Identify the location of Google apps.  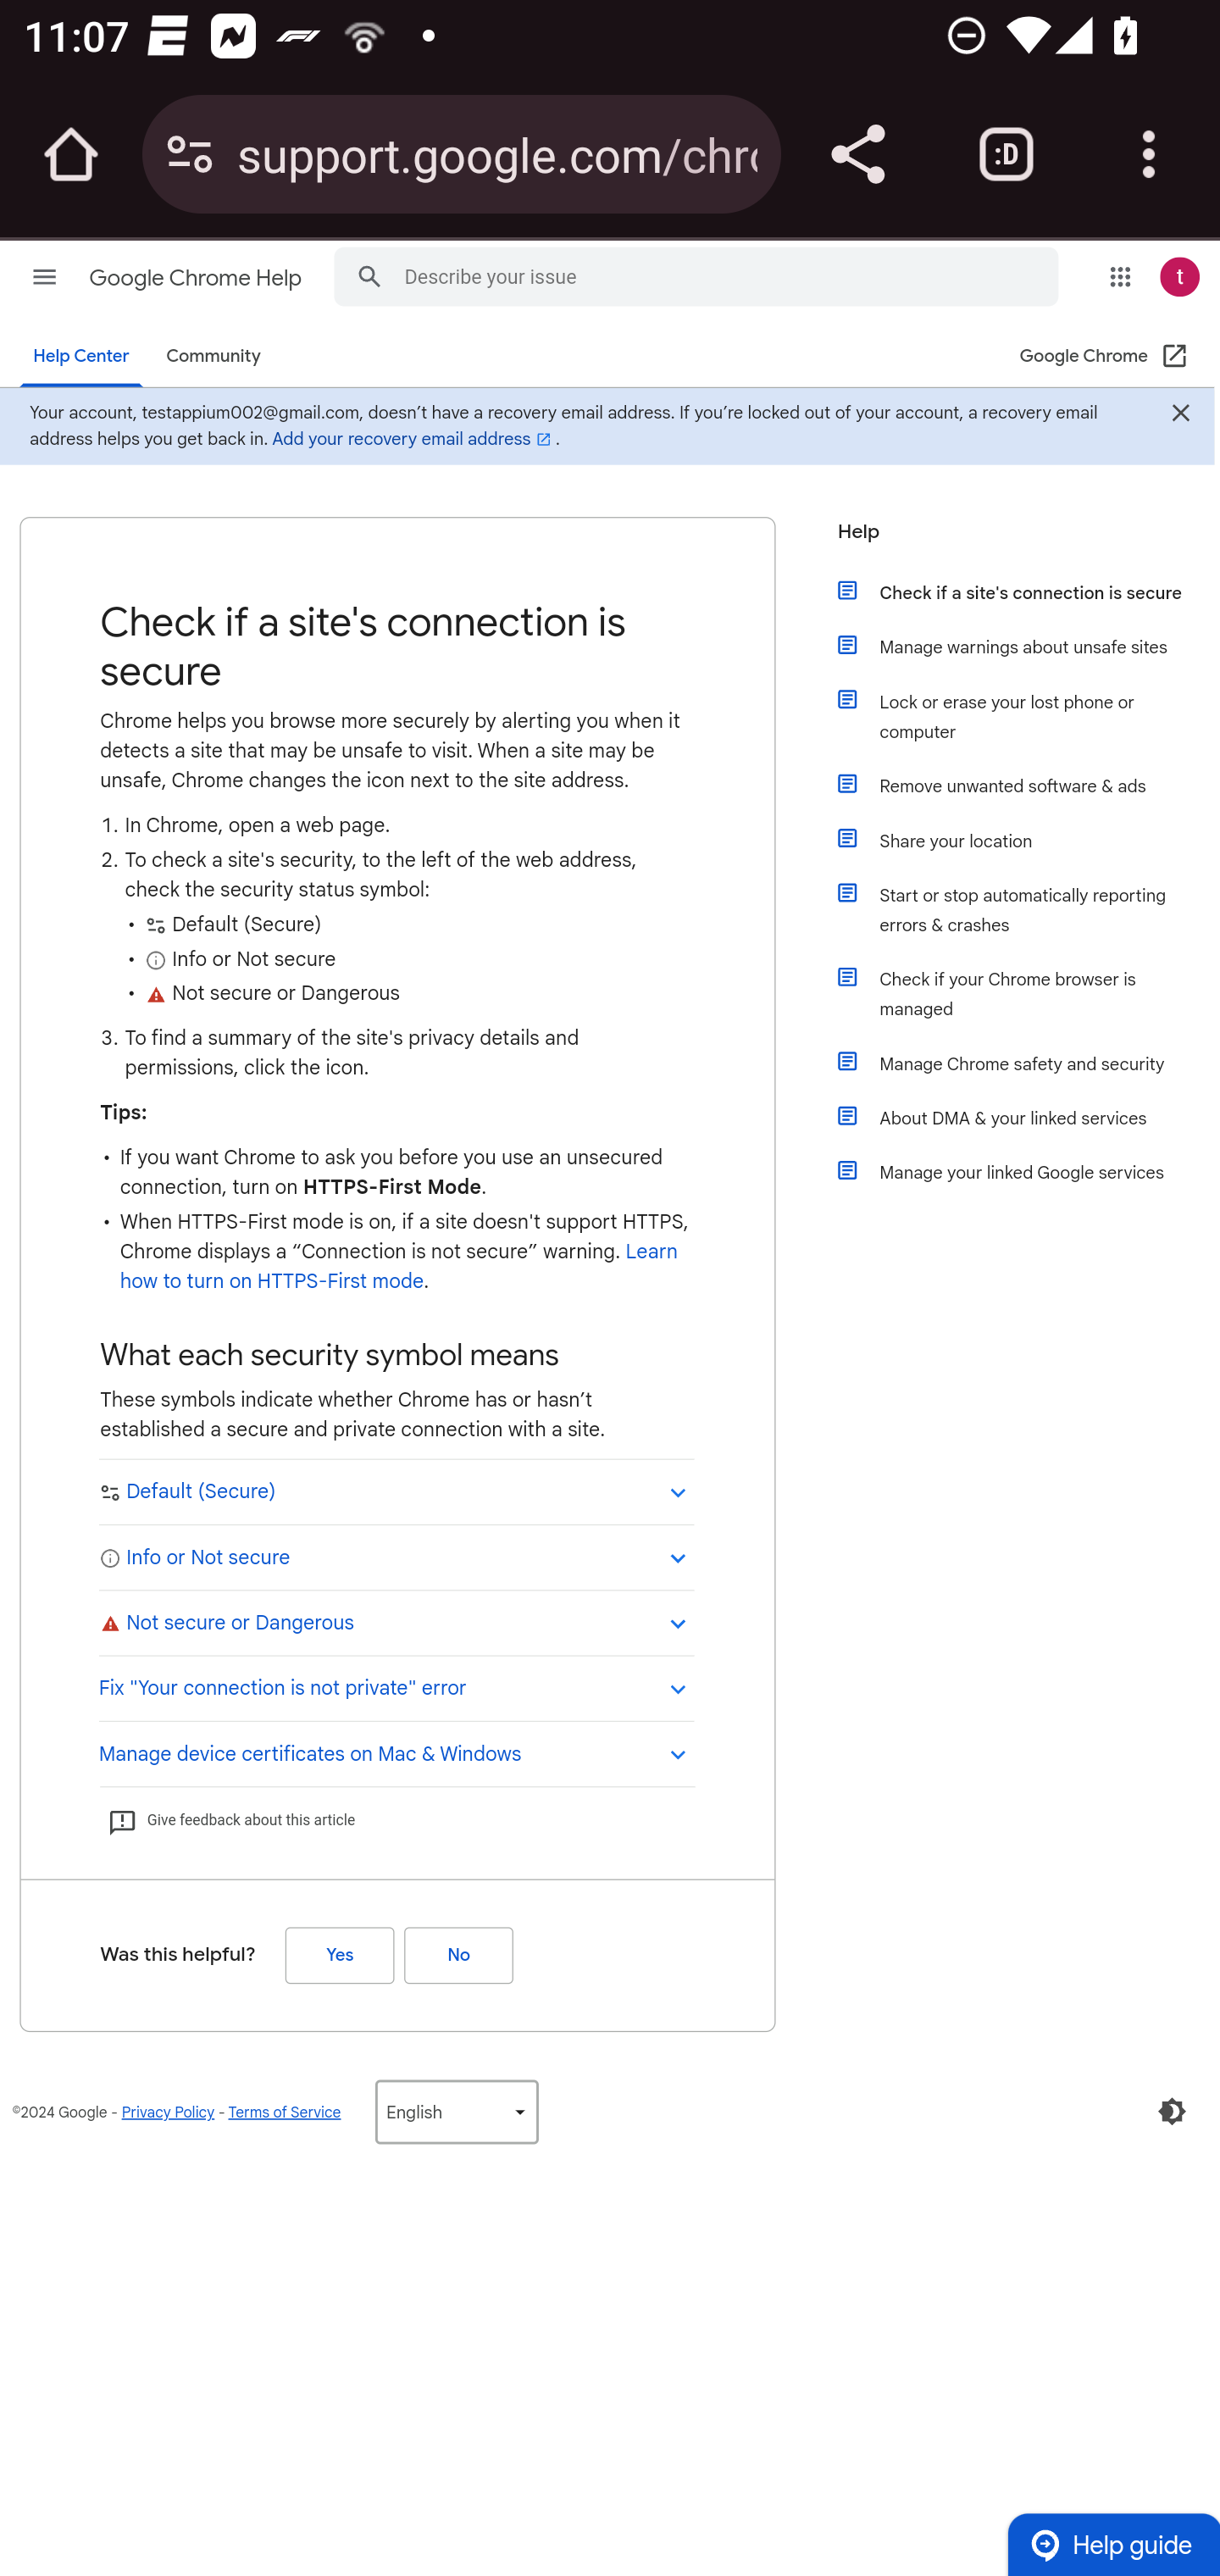
(1120, 276).